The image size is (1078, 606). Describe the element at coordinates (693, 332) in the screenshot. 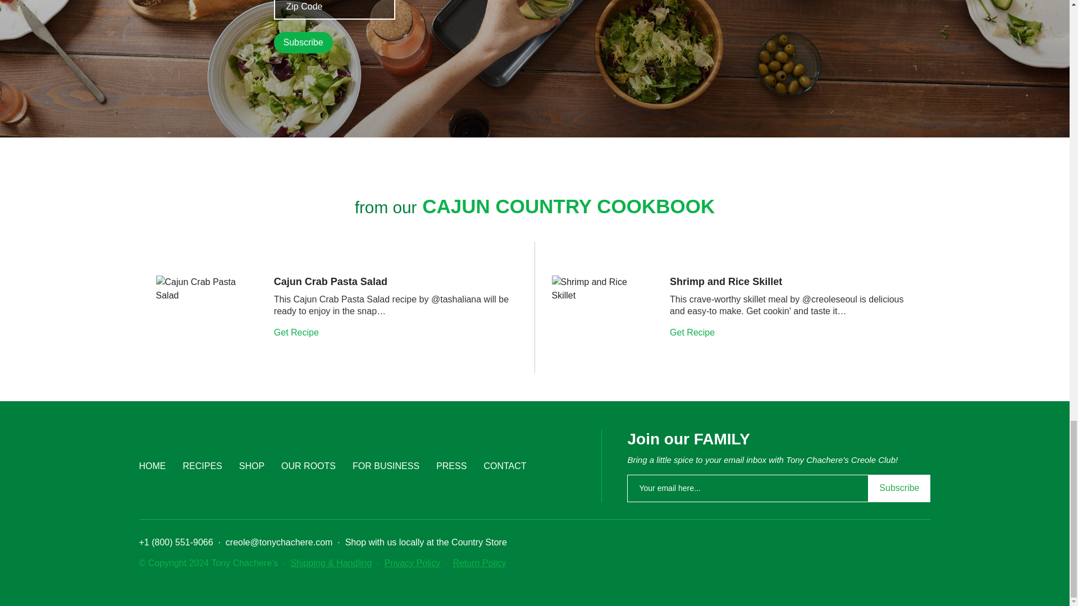

I see `Get Recipe` at that location.